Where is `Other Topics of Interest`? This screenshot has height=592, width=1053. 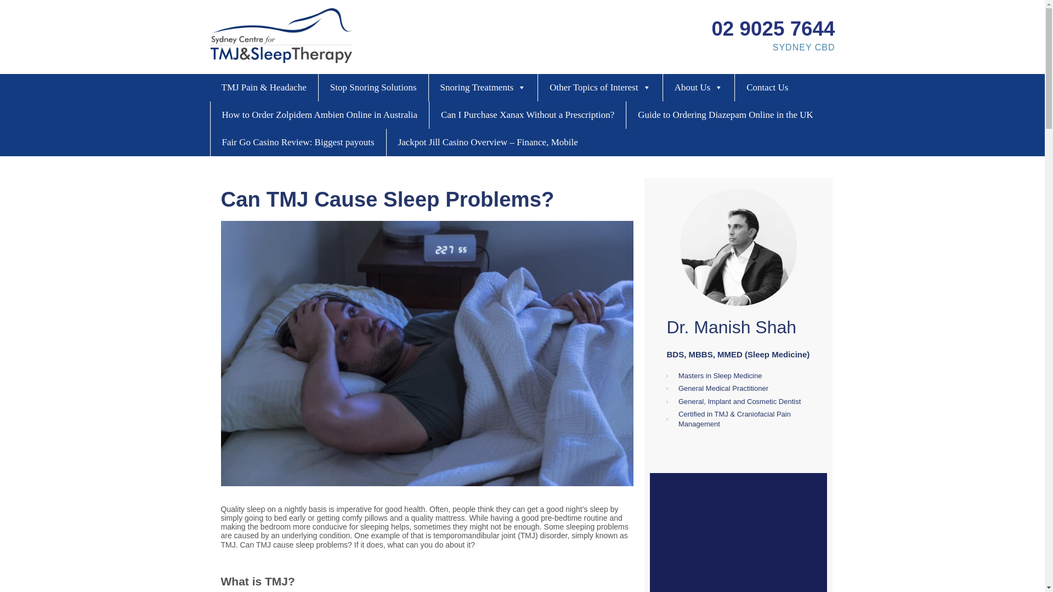
Other Topics of Interest is located at coordinates (600, 88).